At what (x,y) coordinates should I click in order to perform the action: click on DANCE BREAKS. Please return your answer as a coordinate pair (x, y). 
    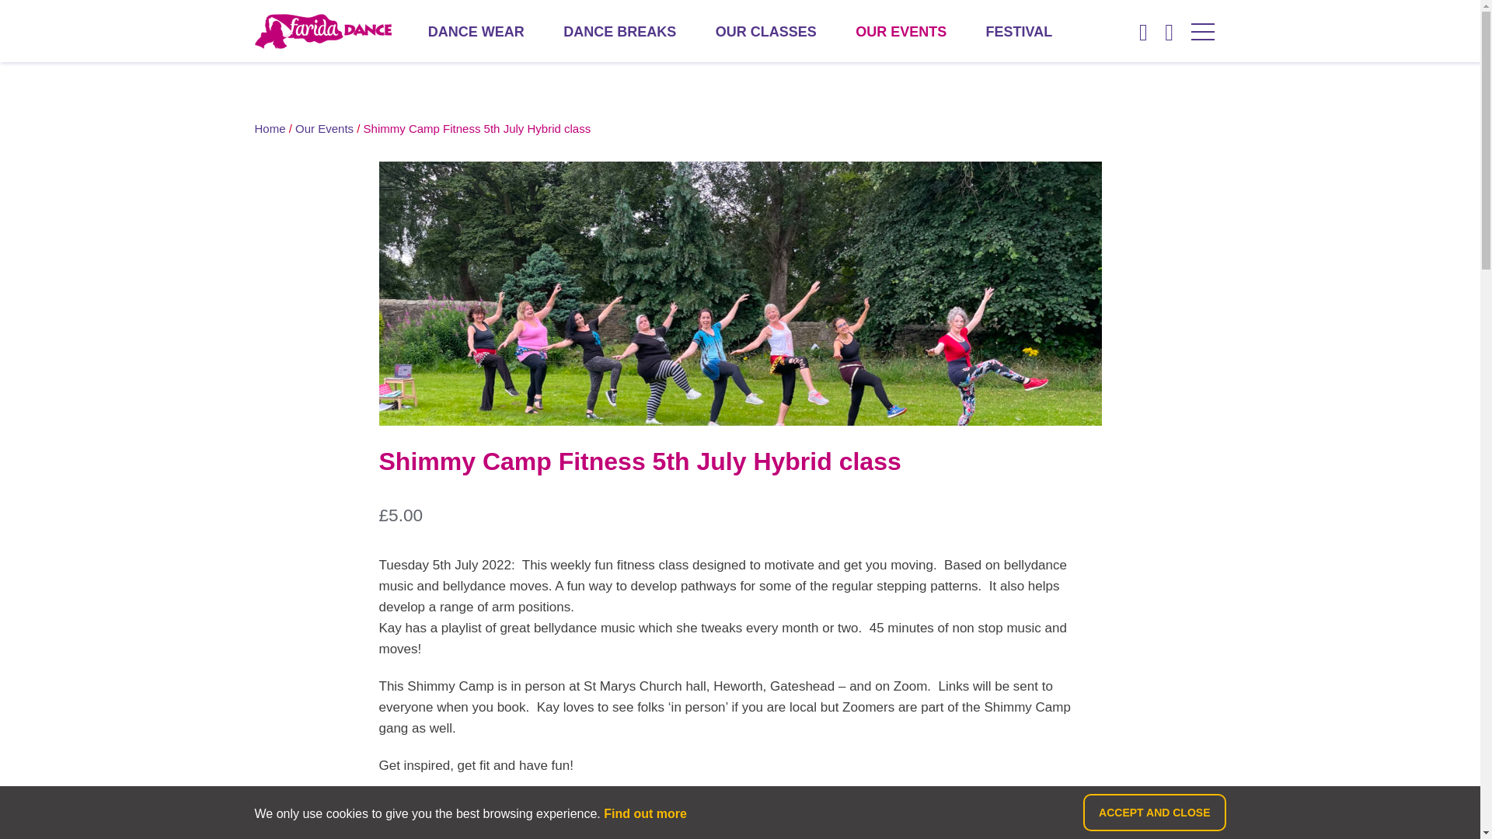
    Looking at the image, I should click on (619, 31).